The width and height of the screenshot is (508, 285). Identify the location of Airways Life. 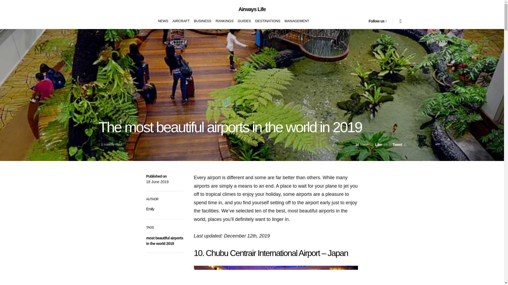
(252, 9).